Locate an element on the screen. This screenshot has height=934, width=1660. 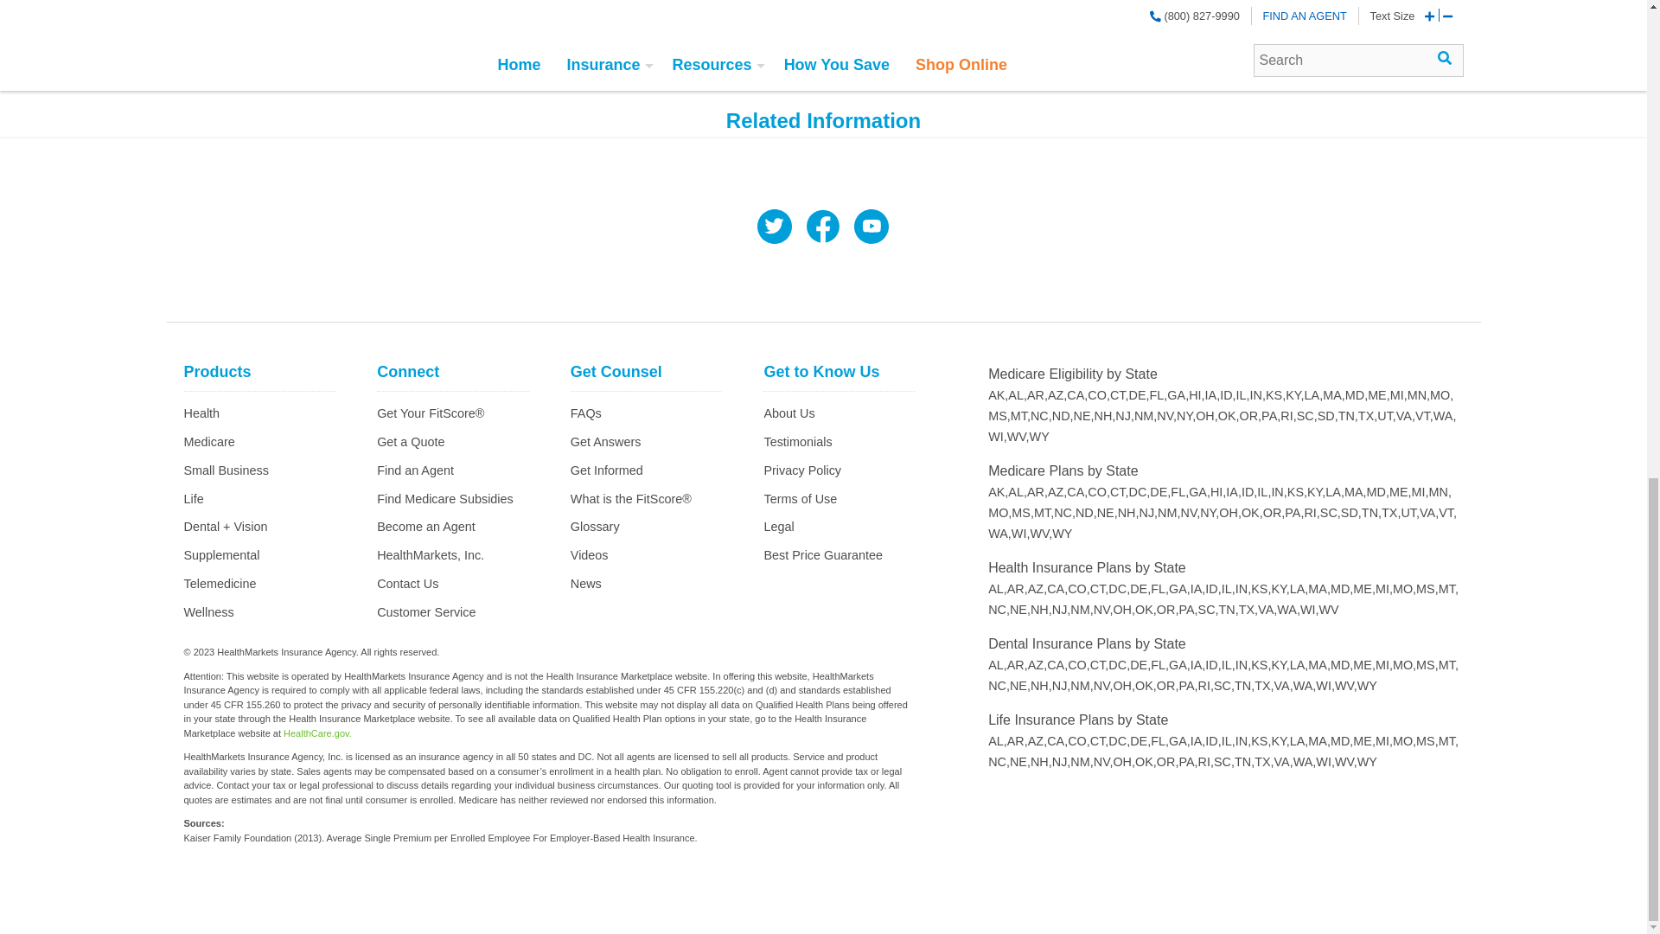
Medicare Eligibility in Hawaii is located at coordinates (1197, 395).